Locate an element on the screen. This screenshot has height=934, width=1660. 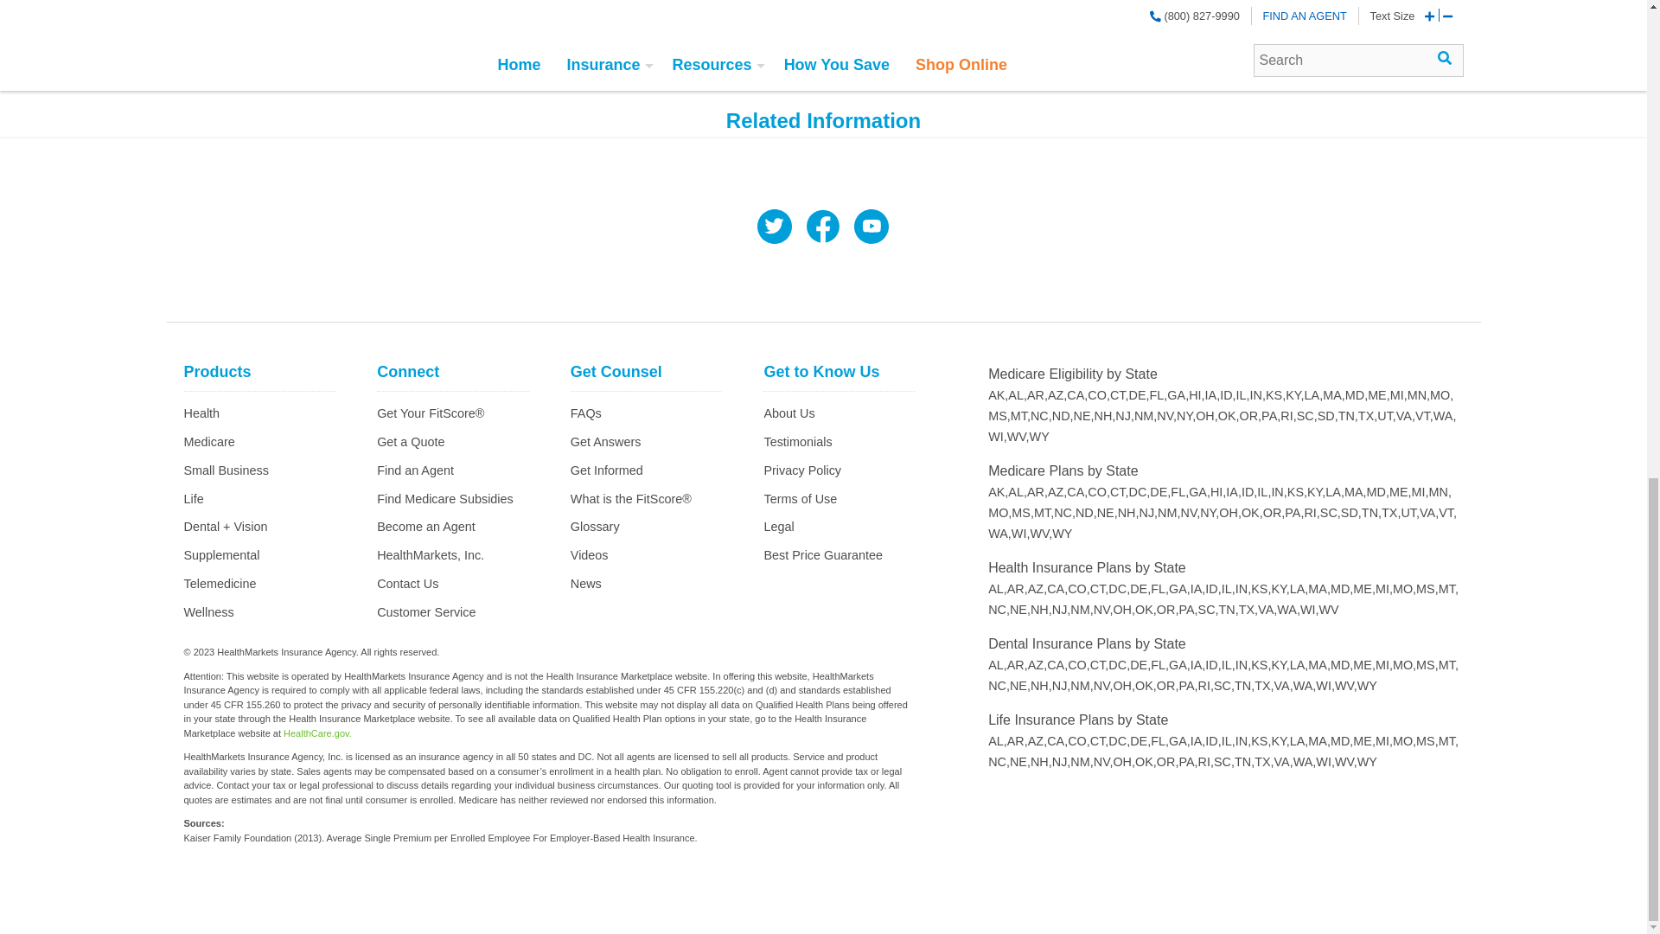
Medicare Eligibility in Hawaii is located at coordinates (1197, 395).